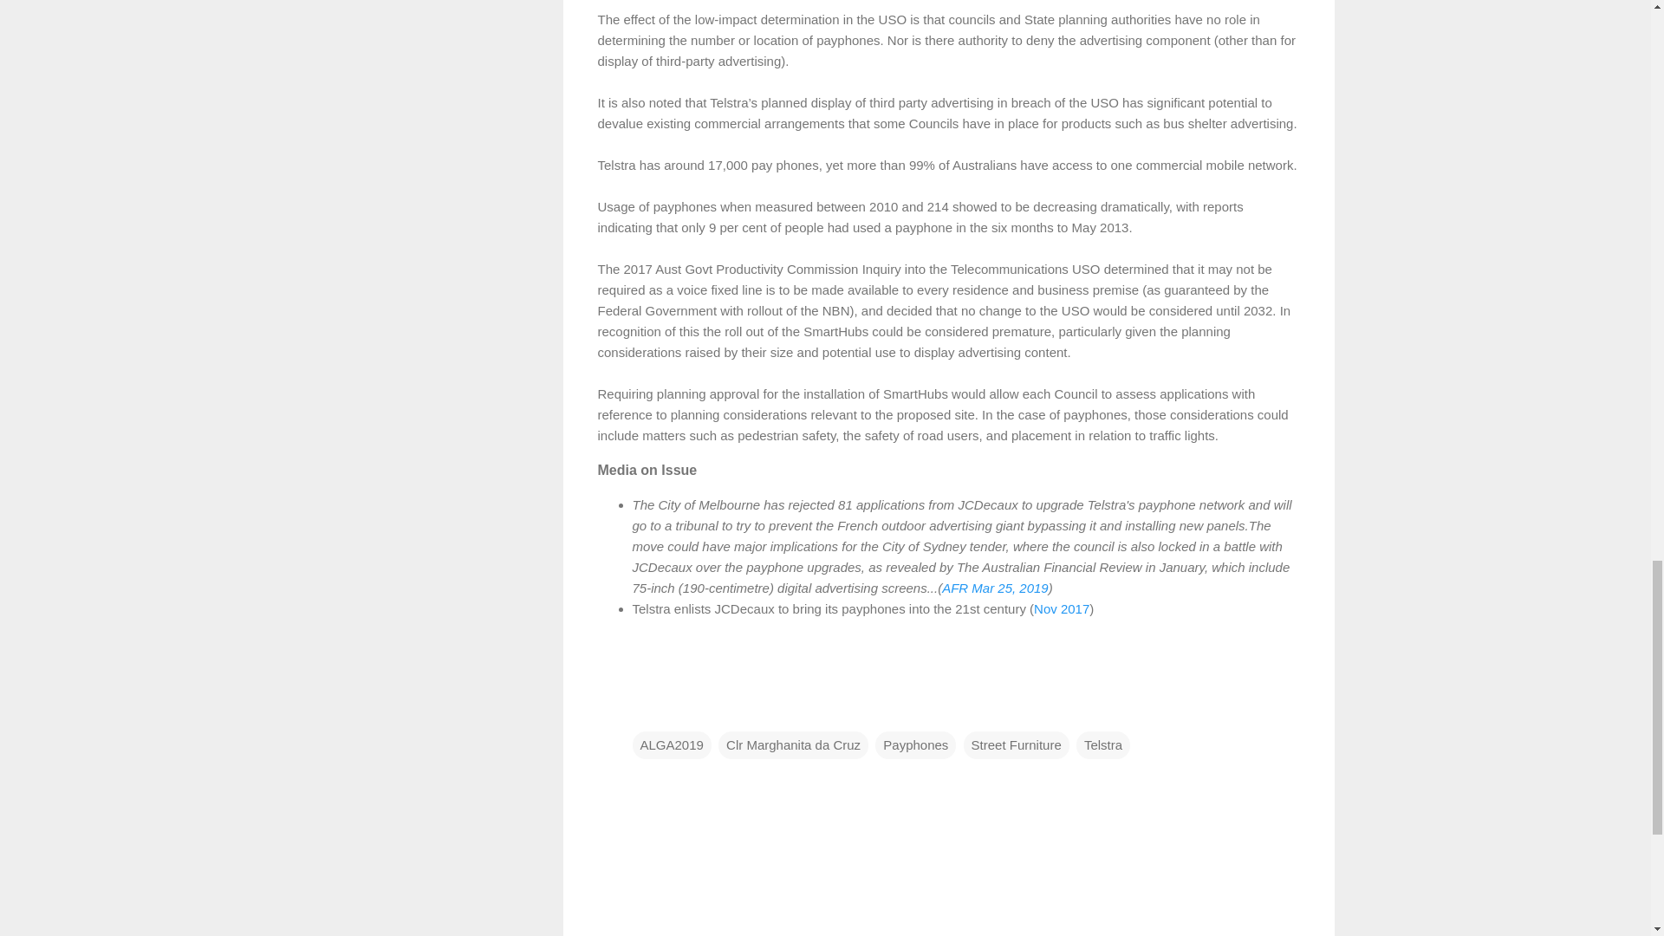 The image size is (1664, 936). What do you see at coordinates (1010, 588) in the screenshot?
I see `Mar 25, 2019` at bounding box center [1010, 588].